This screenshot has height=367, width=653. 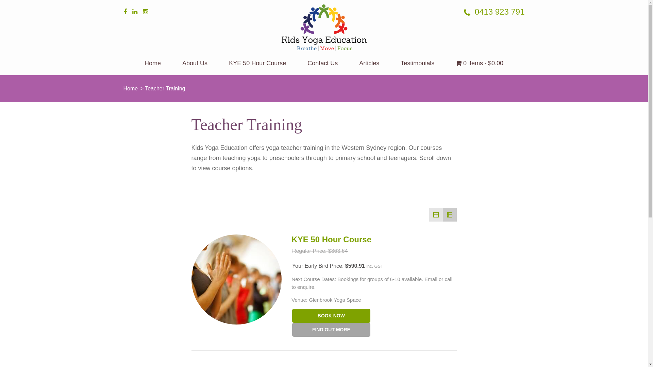 I want to click on 0413 923 791, so click(x=494, y=12).